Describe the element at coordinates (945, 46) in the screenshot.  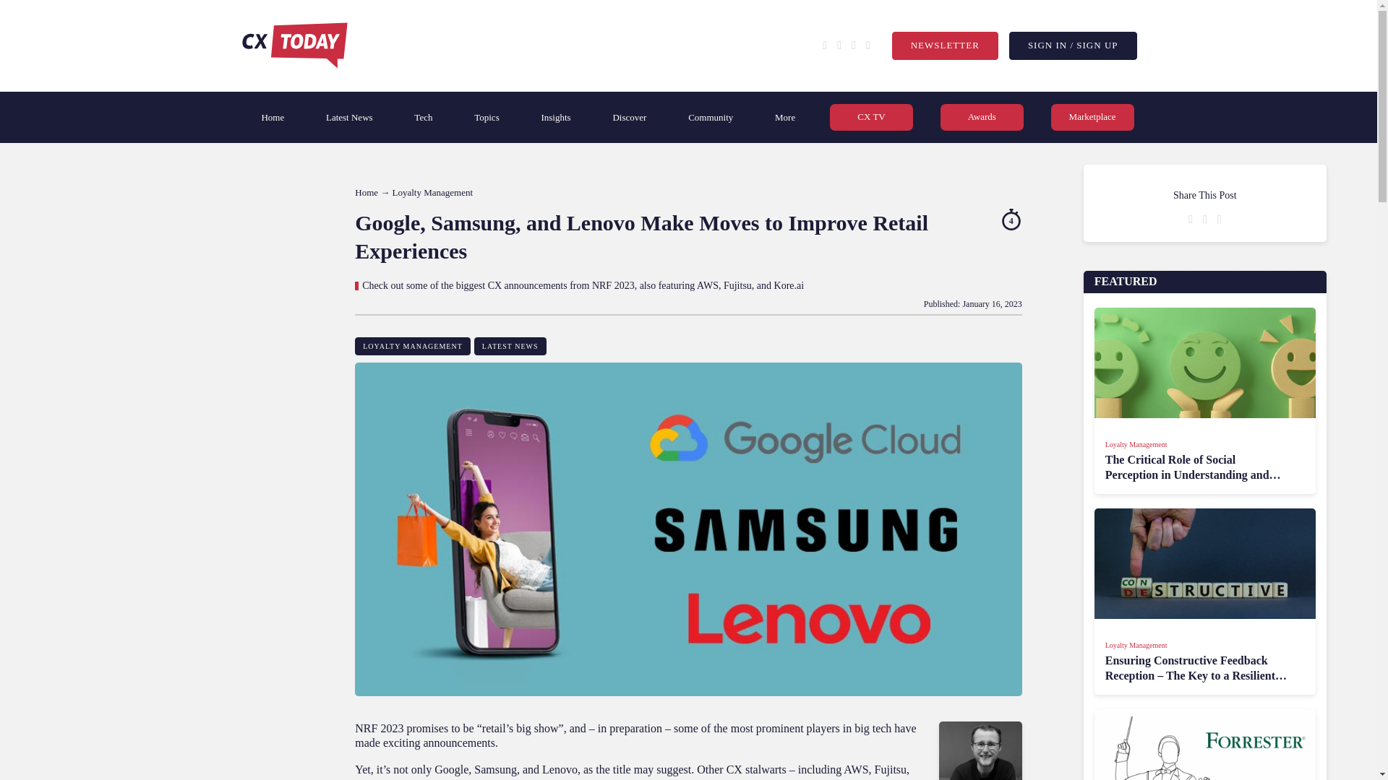
I see `NEWSLETTER` at that location.